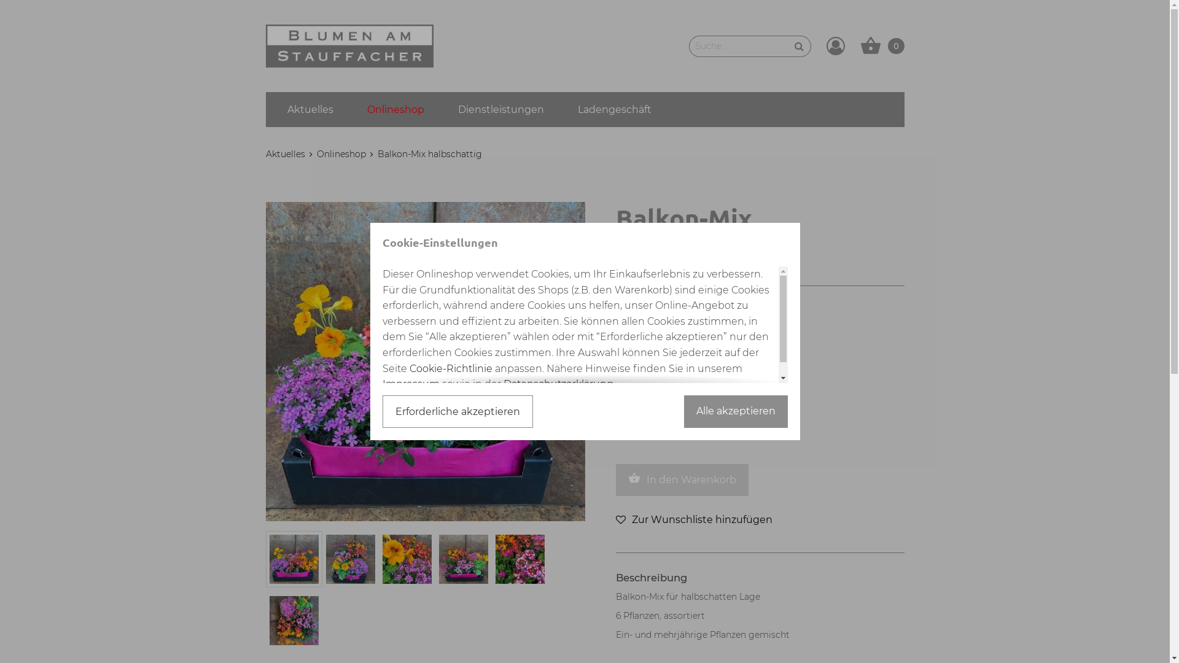  Describe the element at coordinates (800, 47) in the screenshot. I see `Suche` at that location.